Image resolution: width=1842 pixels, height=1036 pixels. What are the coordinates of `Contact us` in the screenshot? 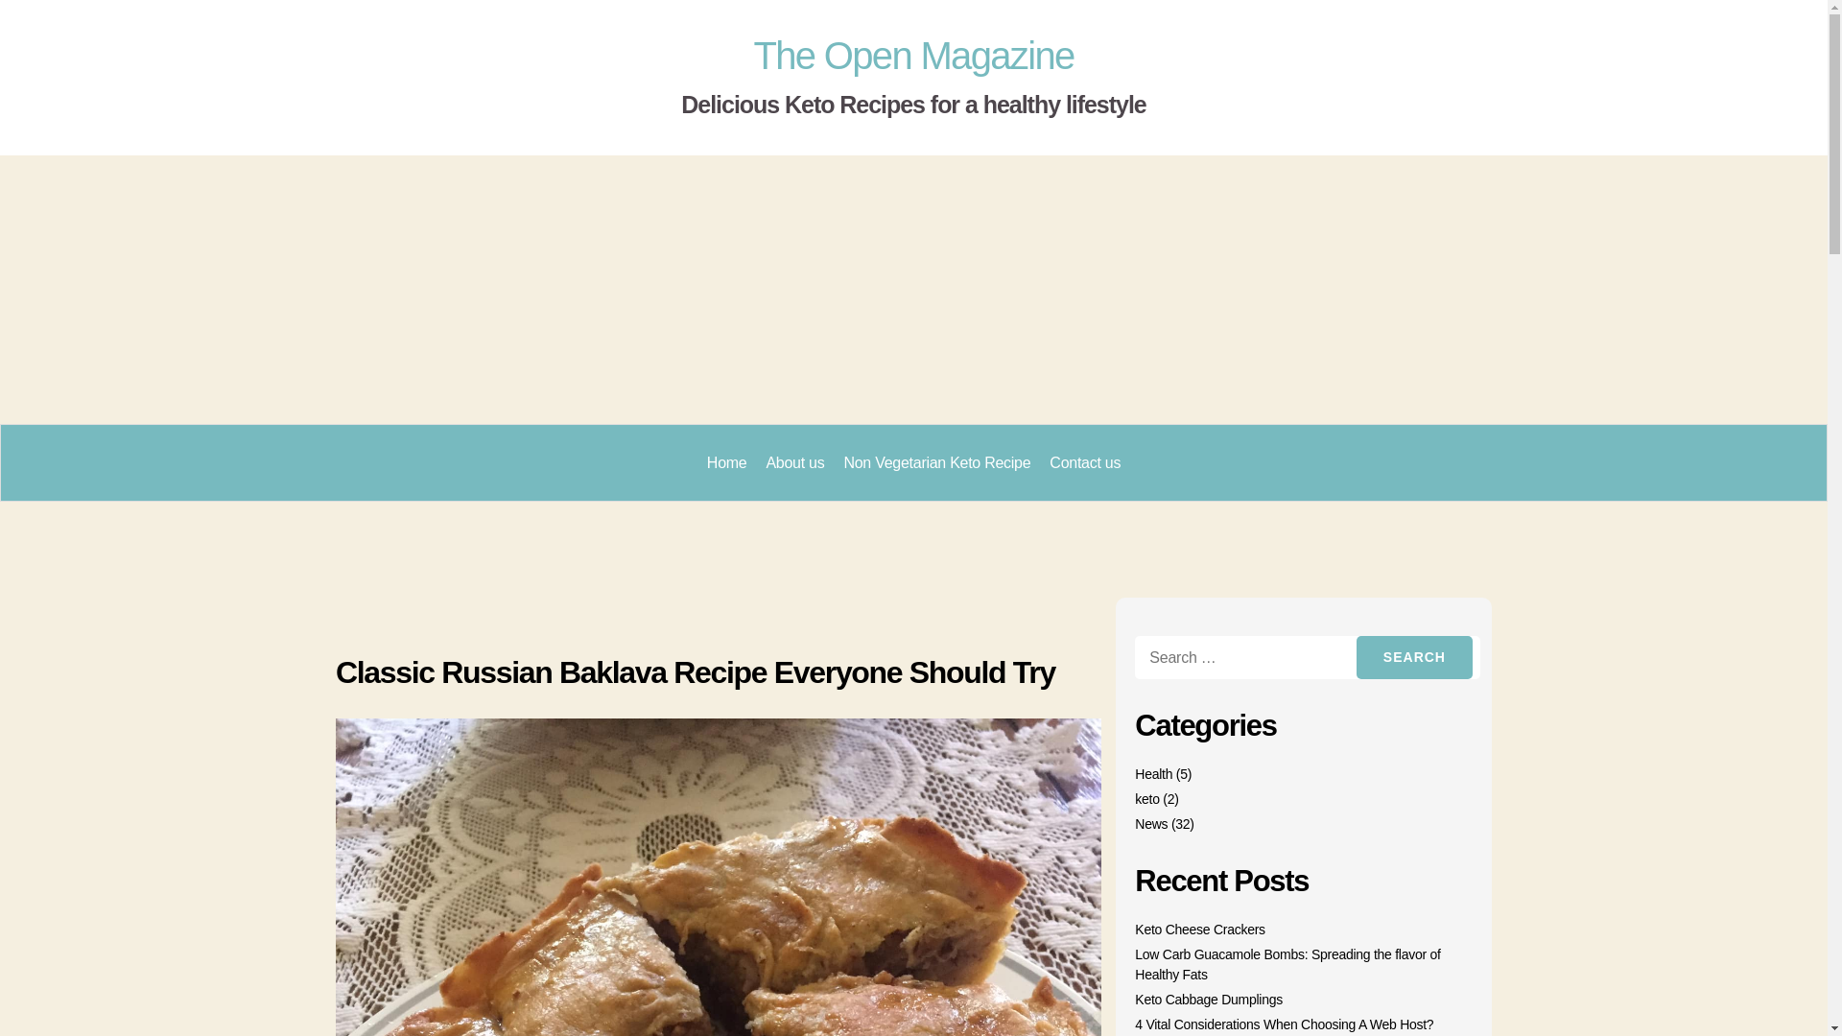 It's located at (1085, 462).